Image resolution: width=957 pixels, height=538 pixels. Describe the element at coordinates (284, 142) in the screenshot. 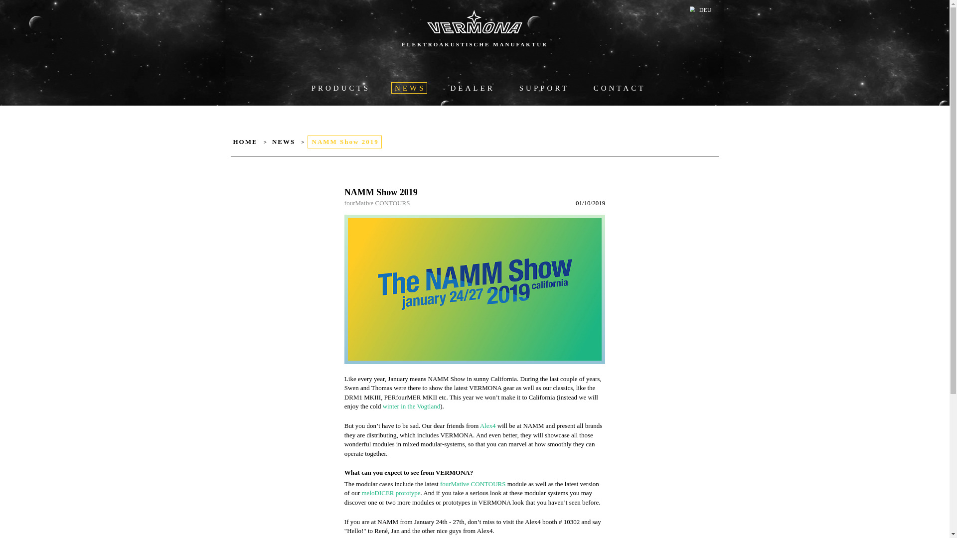

I see `NEWS` at that location.